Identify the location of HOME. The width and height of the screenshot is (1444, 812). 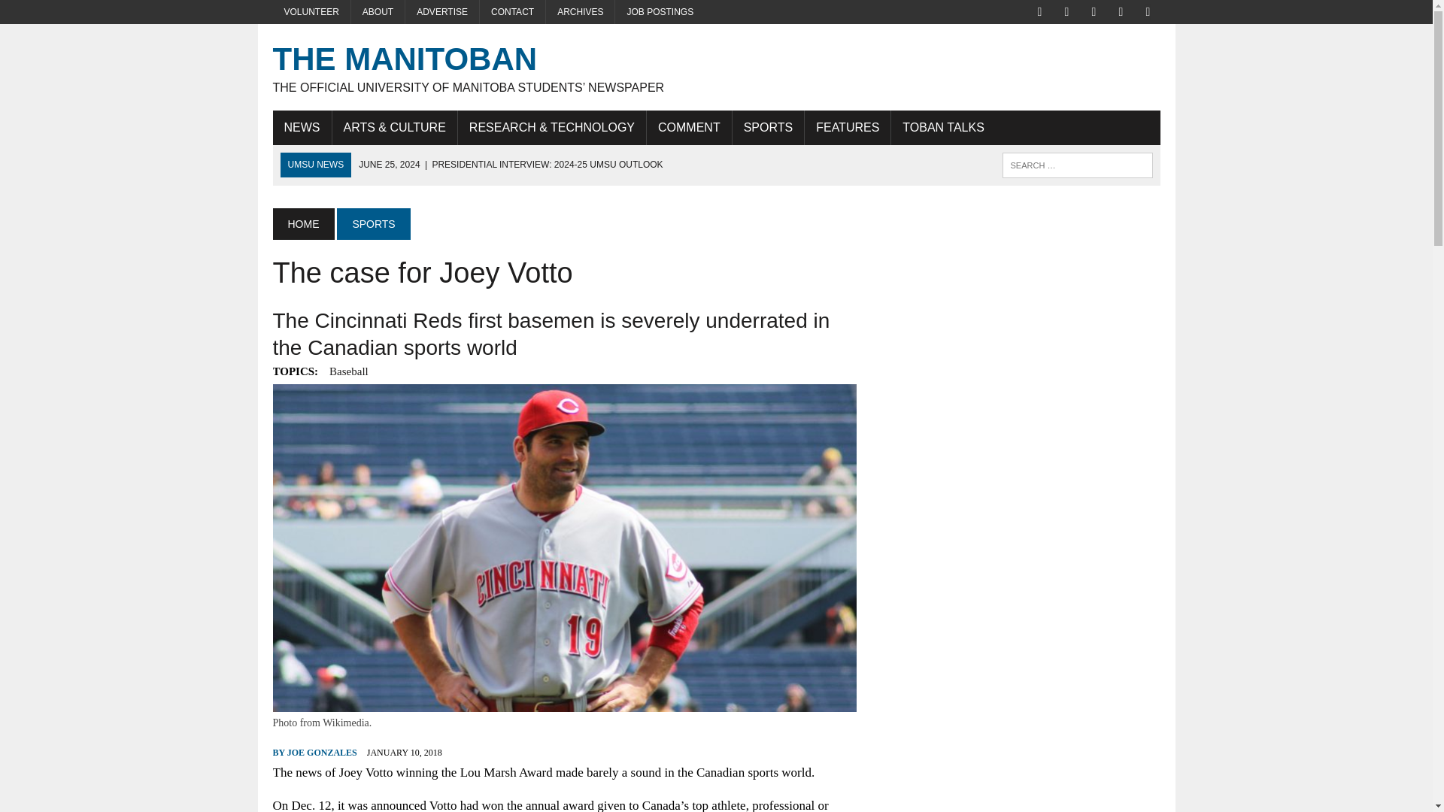
(302, 223).